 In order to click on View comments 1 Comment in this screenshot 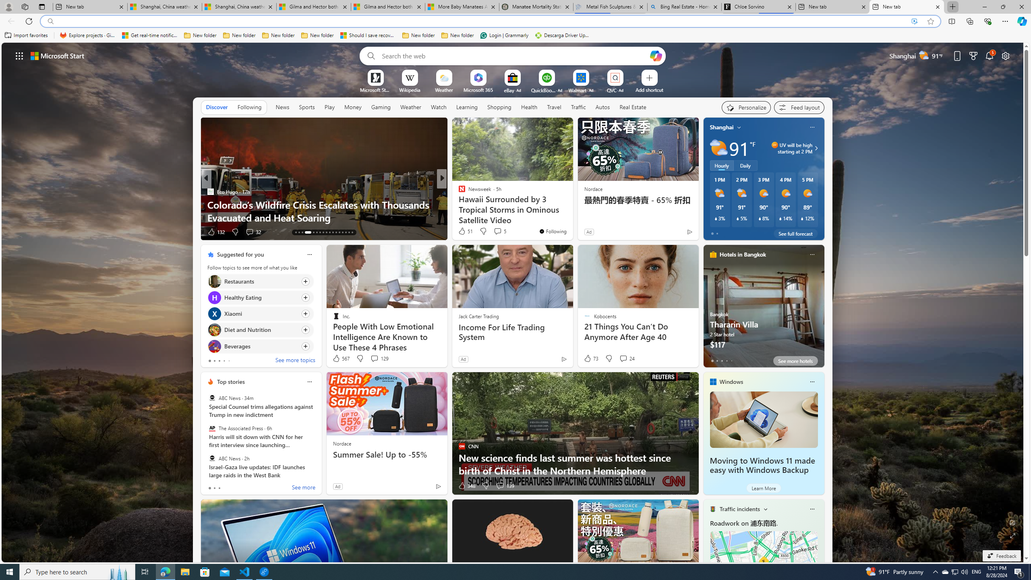, I will do `click(5, 232)`.